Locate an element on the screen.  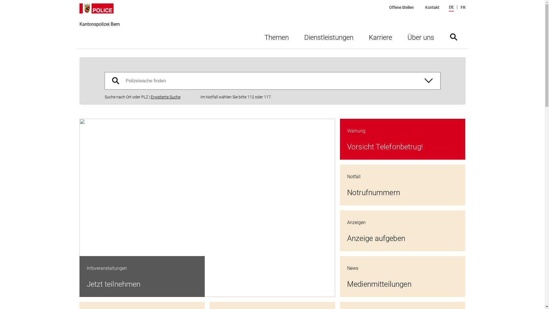
Medienmitteilungen    
News is located at coordinates (403, 276).